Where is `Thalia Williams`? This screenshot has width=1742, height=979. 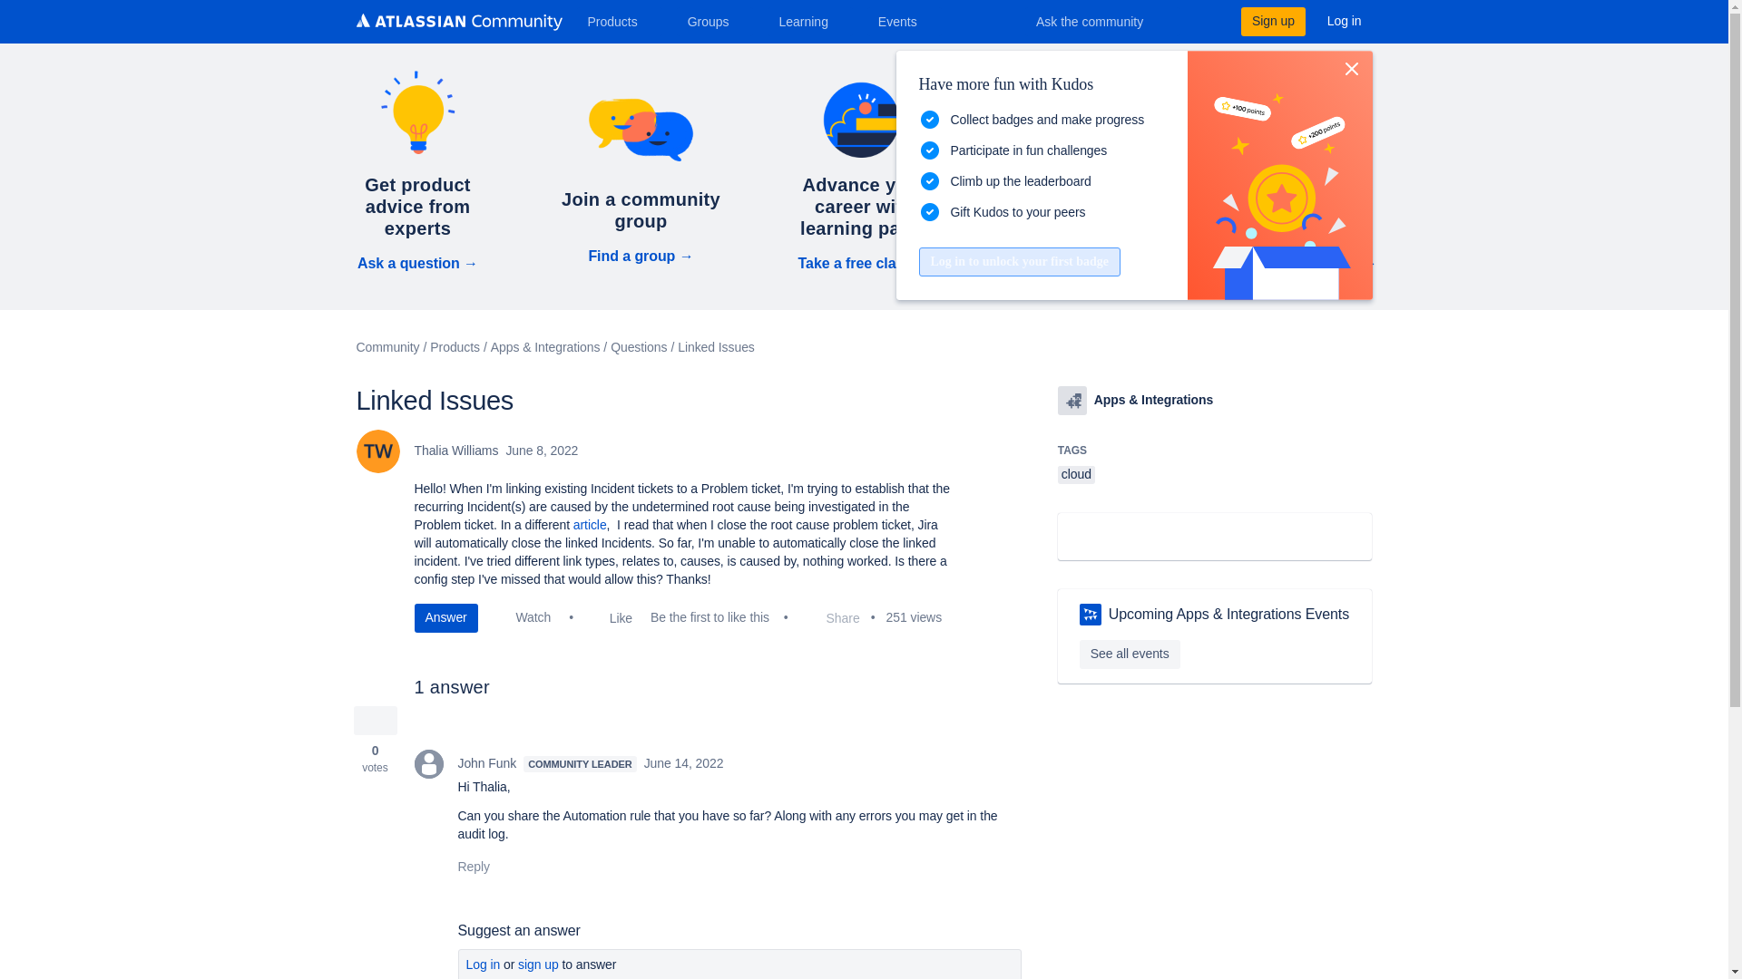
Thalia Williams is located at coordinates (377, 451).